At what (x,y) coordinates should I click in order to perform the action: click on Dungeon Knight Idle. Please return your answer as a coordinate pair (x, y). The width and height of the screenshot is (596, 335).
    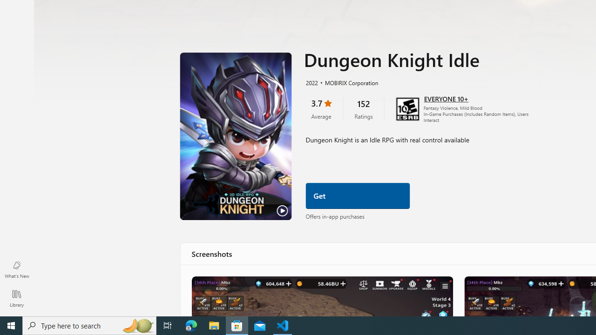
    Looking at the image, I should click on (321, 296).